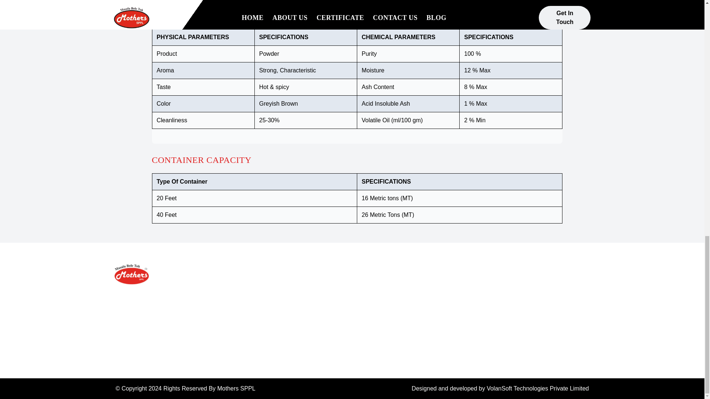 Image resolution: width=710 pixels, height=399 pixels. What do you see at coordinates (209, 388) in the screenshot?
I see `Rights Reserved By Mothers SPPL` at bounding box center [209, 388].